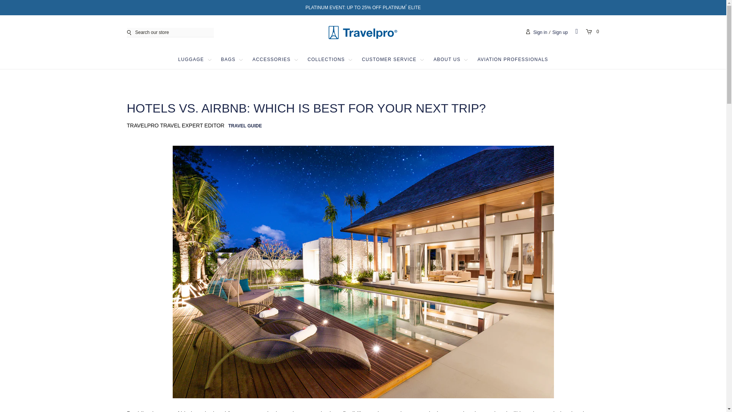 Image resolution: width=732 pixels, height=412 pixels. I want to click on Travelpro, so click(363, 32).